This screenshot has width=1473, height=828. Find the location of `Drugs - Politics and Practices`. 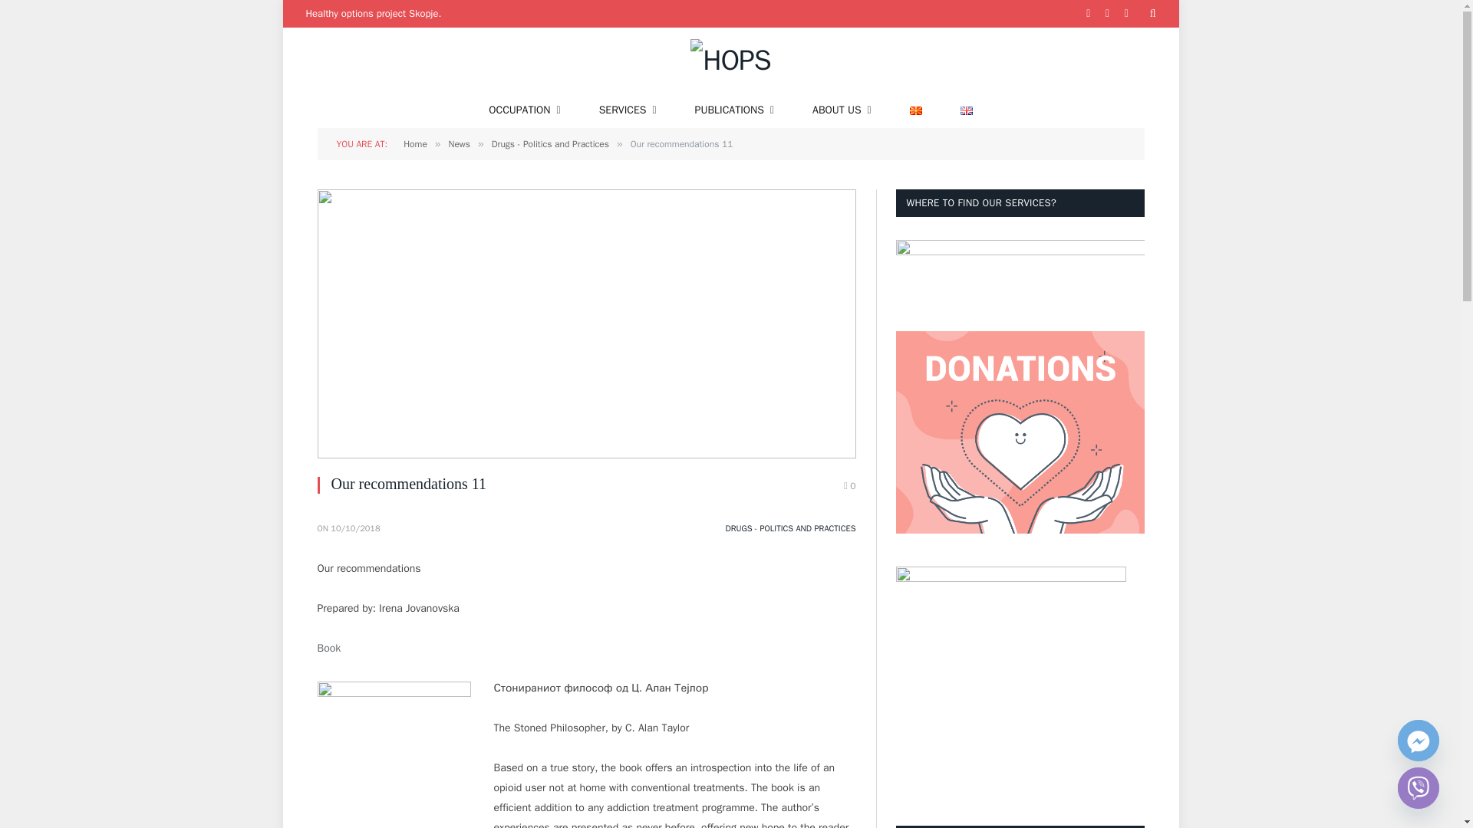

Drugs - Politics and Practices is located at coordinates (551, 144).